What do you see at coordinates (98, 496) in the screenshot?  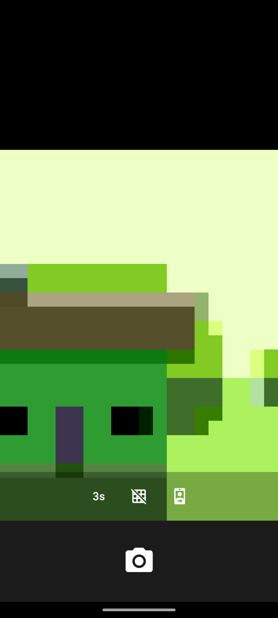 I see `Countdown timer duration is set to 3 seconds` at bounding box center [98, 496].